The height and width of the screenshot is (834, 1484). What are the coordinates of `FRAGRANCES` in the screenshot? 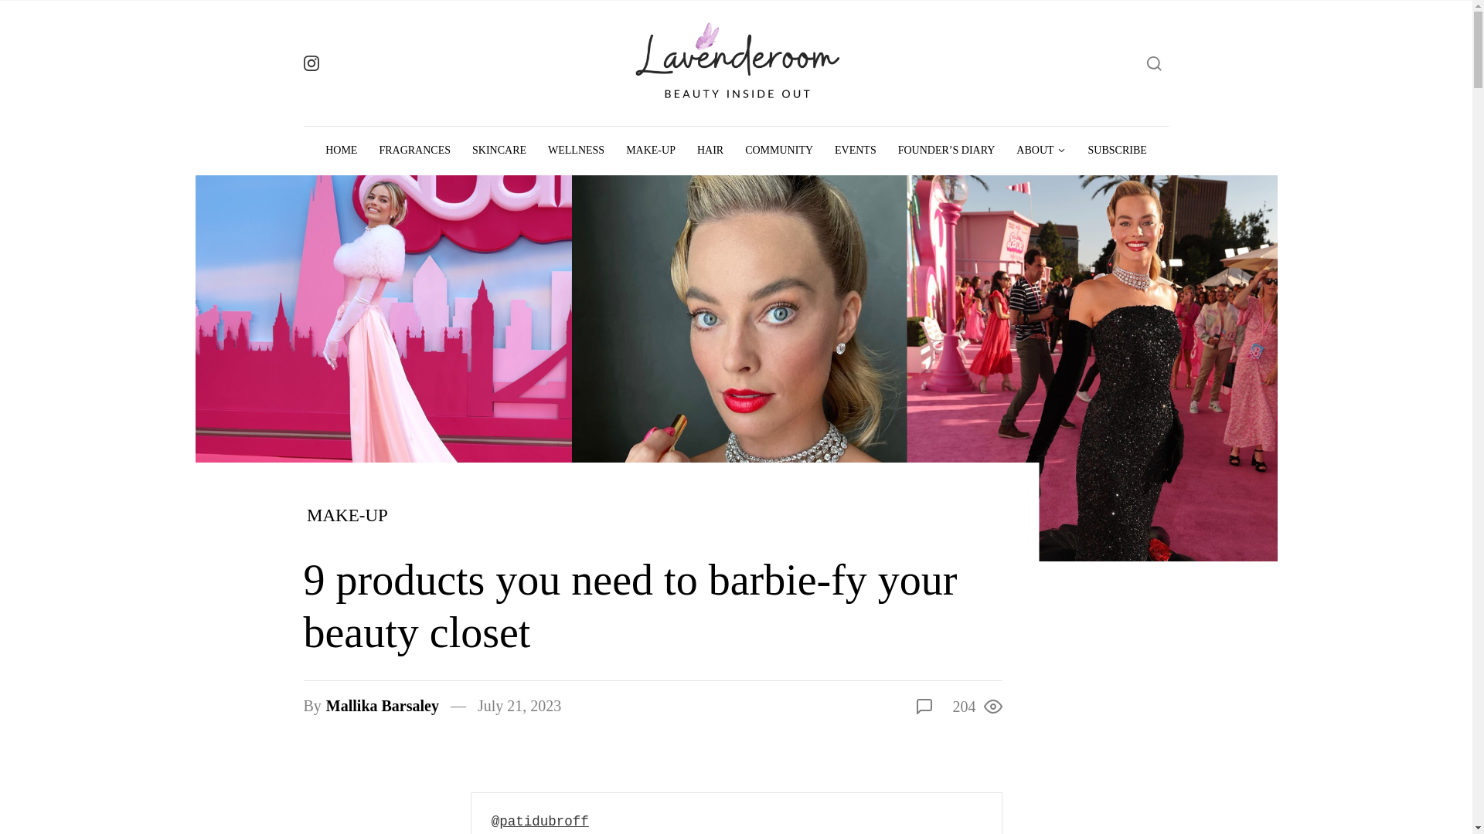 It's located at (414, 150).